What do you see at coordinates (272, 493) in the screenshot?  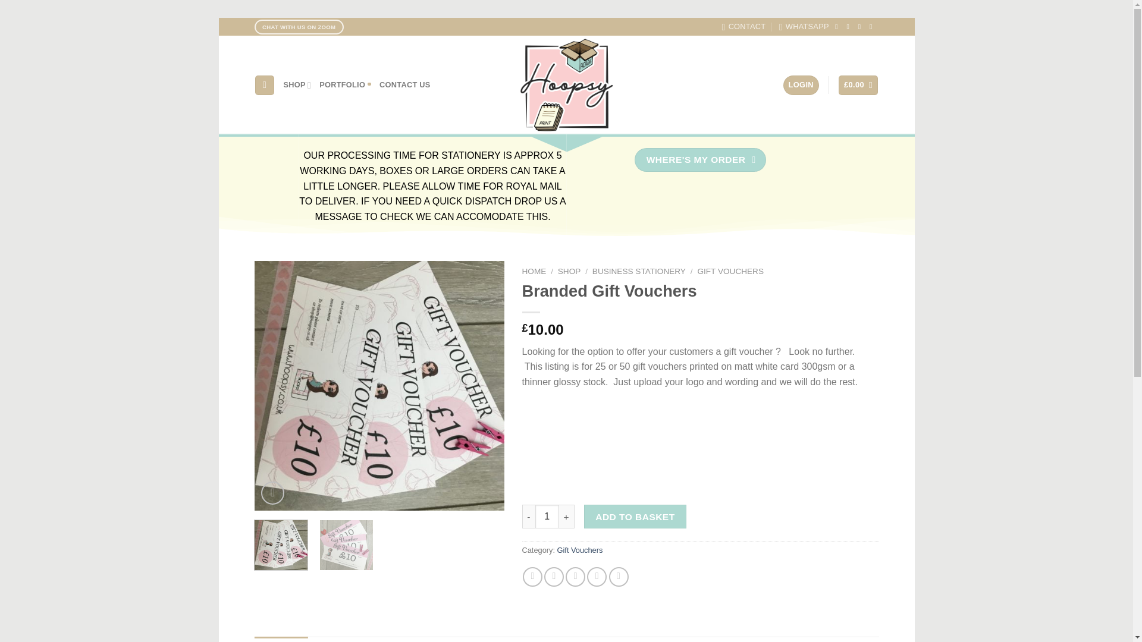 I see `Zoom` at bounding box center [272, 493].